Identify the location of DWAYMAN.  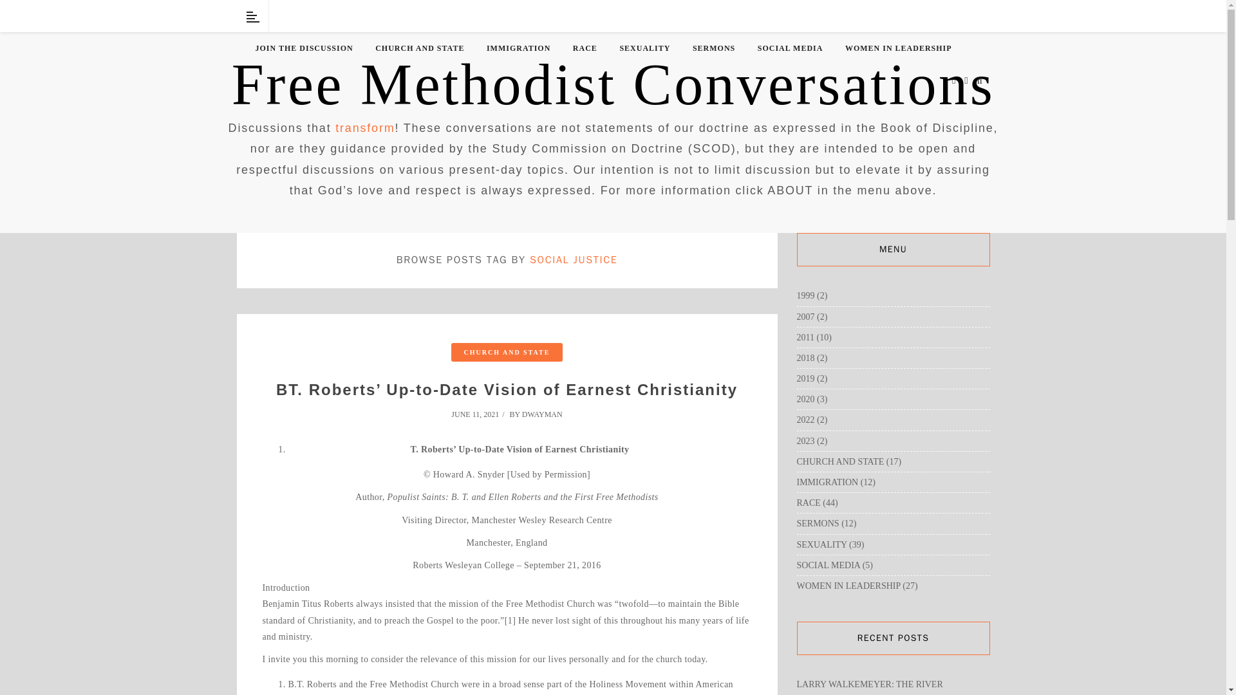
(542, 414).